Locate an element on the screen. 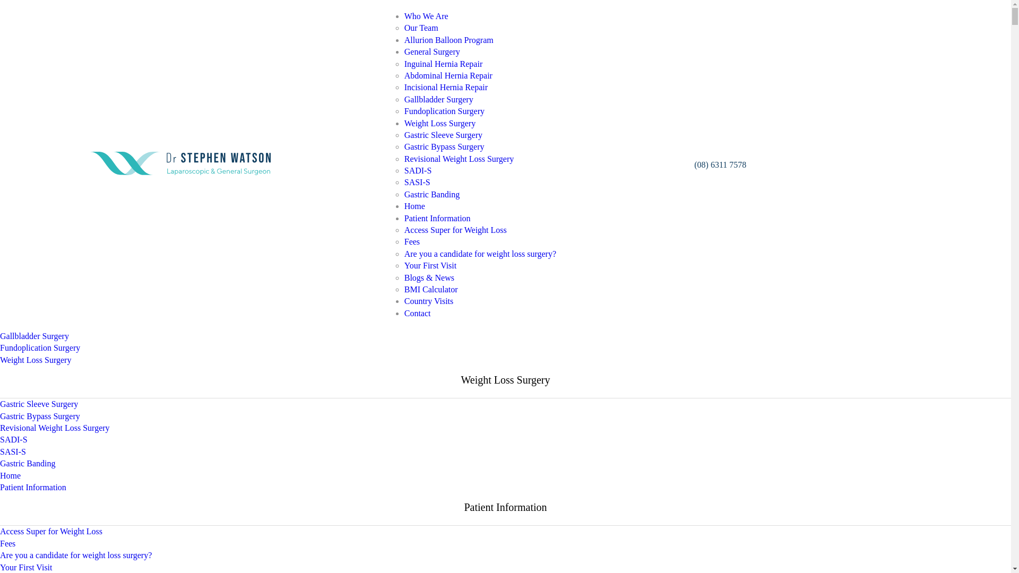 Image resolution: width=1019 pixels, height=573 pixels. Revisional Weight Loss Surgery is located at coordinates (55, 428).